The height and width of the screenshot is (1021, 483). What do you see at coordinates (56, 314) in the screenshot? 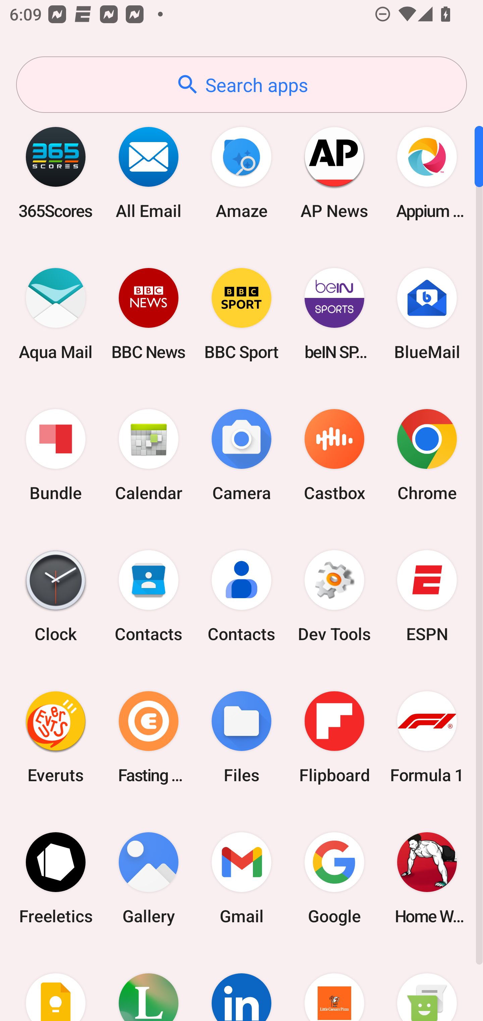
I see `Aqua Mail` at bounding box center [56, 314].